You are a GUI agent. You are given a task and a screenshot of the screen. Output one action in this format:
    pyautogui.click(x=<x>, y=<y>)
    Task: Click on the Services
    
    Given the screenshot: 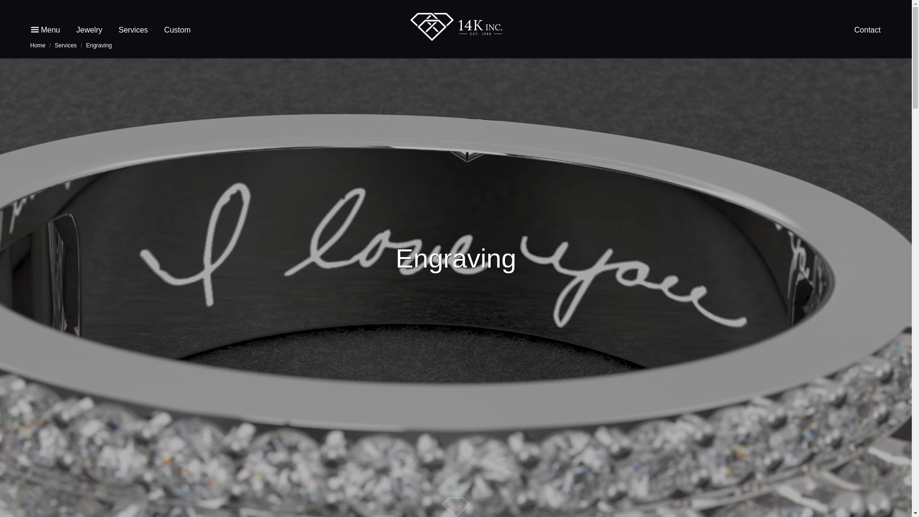 What is the action you would take?
    pyautogui.click(x=66, y=45)
    